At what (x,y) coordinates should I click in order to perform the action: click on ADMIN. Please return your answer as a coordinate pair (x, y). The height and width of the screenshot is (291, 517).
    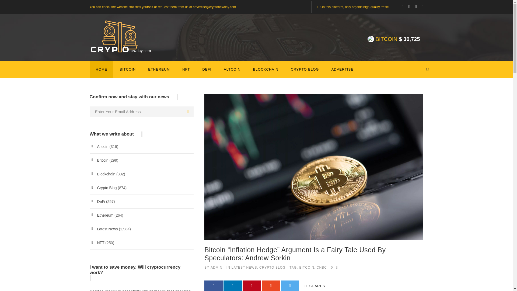
    Looking at the image, I should click on (216, 268).